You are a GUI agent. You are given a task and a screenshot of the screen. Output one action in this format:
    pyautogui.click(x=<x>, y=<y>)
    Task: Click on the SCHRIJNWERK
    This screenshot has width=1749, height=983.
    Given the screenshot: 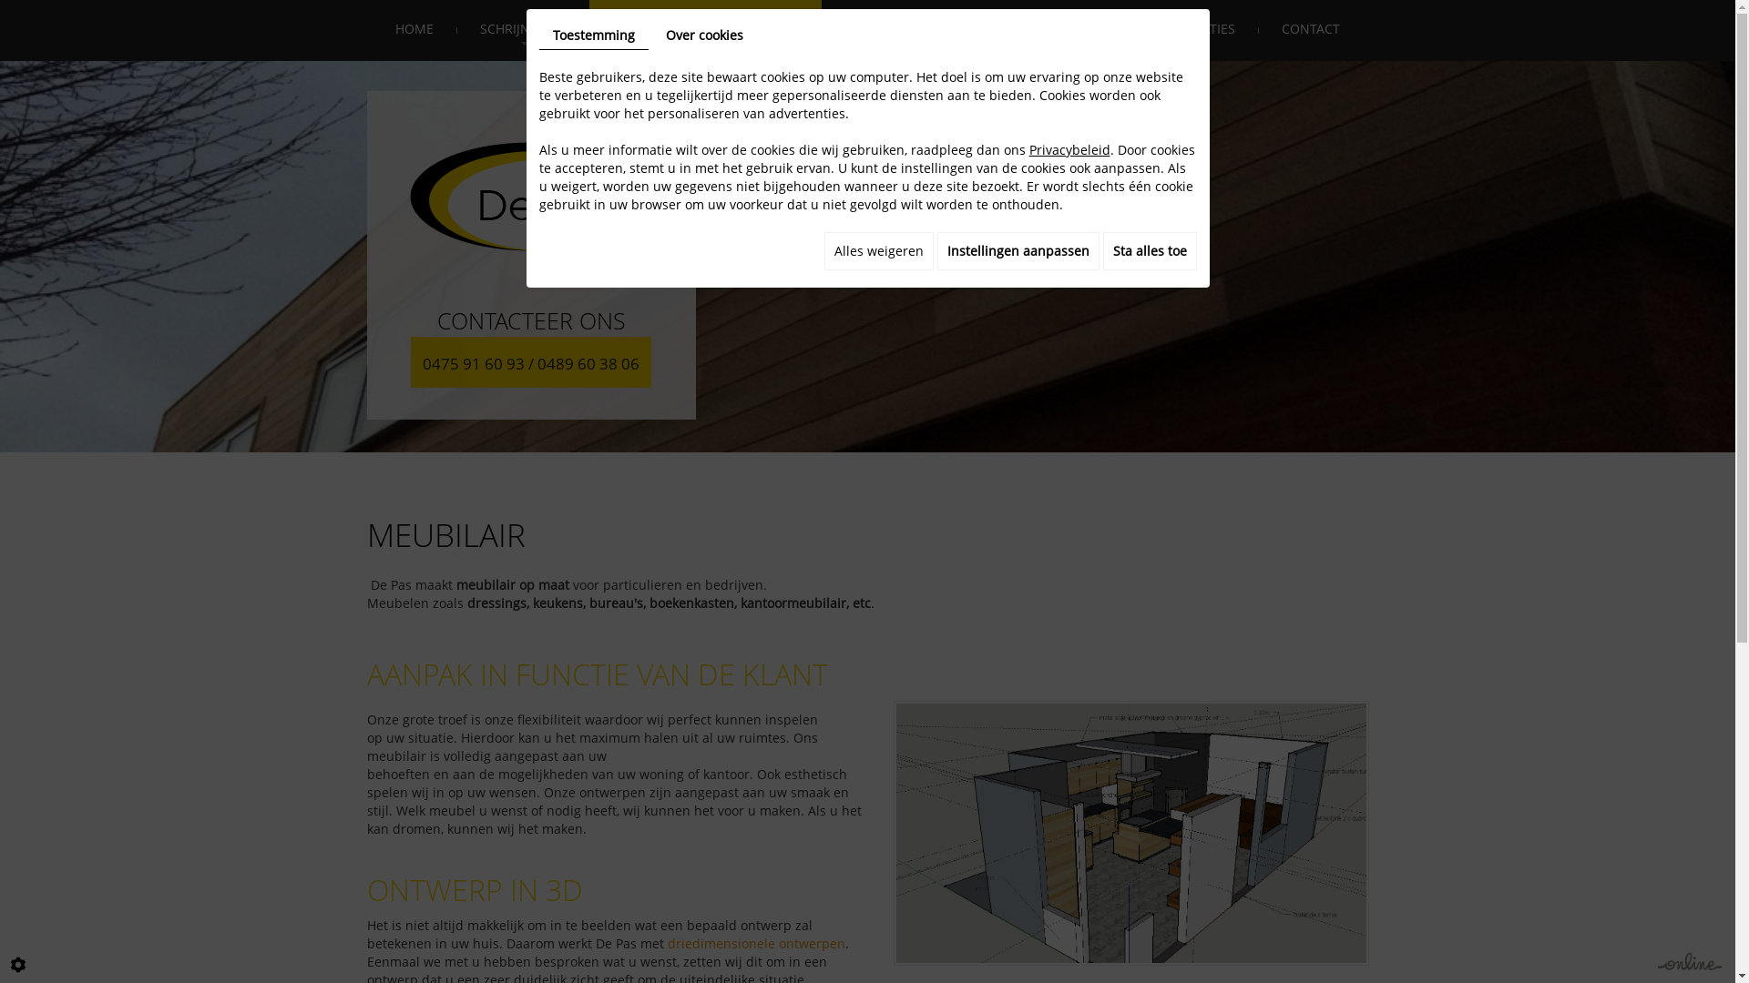 What is the action you would take?
    pyautogui.click(x=523, y=31)
    